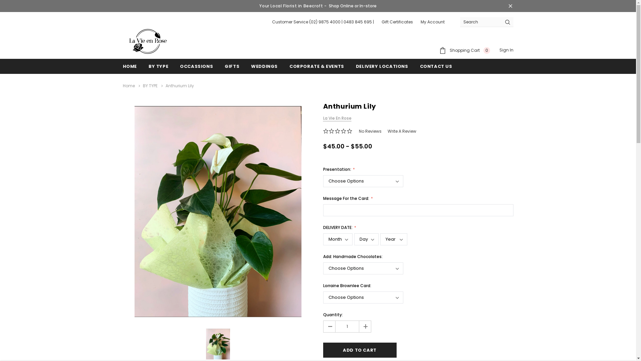 The height and width of the screenshot is (361, 641). Describe the element at coordinates (402, 131) in the screenshot. I see `Write A Review` at that location.